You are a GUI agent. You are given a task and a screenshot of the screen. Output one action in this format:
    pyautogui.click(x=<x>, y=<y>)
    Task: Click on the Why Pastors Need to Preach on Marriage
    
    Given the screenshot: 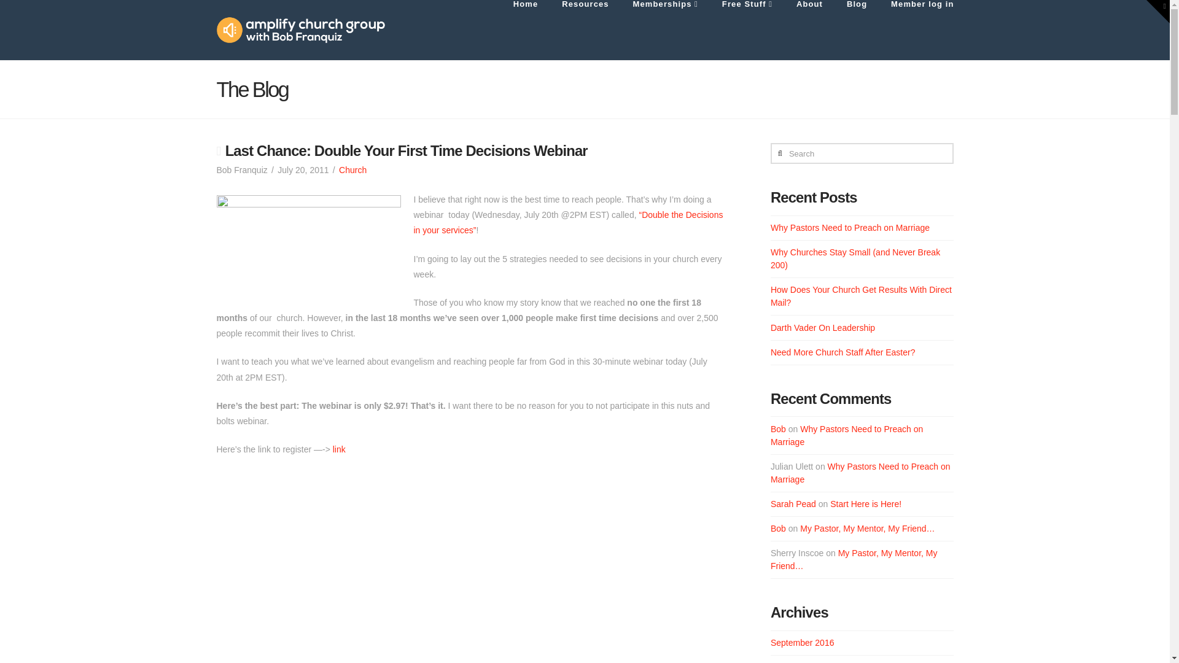 What is the action you would take?
    pyautogui.click(x=860, y=473)
    